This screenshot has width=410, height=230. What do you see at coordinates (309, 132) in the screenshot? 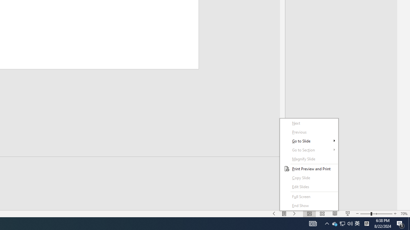
I see `Previous` at bounding box center [309, 132].